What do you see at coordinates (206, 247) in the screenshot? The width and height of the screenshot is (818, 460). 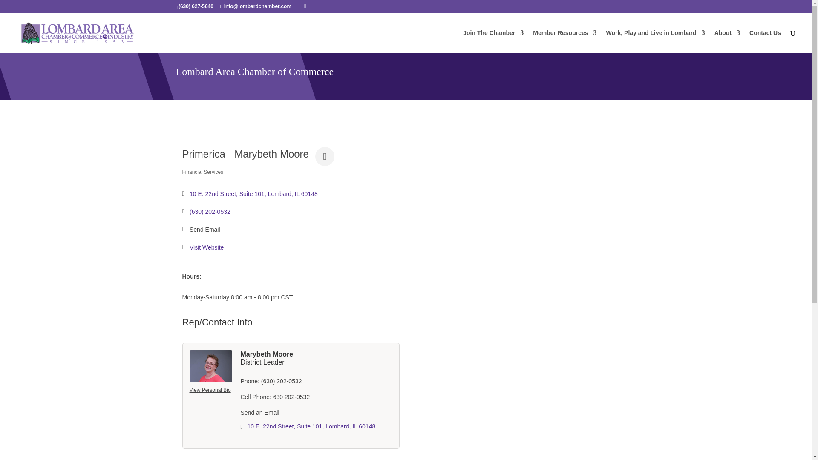 I see `Visit Website` at bounding box center [206, 247].